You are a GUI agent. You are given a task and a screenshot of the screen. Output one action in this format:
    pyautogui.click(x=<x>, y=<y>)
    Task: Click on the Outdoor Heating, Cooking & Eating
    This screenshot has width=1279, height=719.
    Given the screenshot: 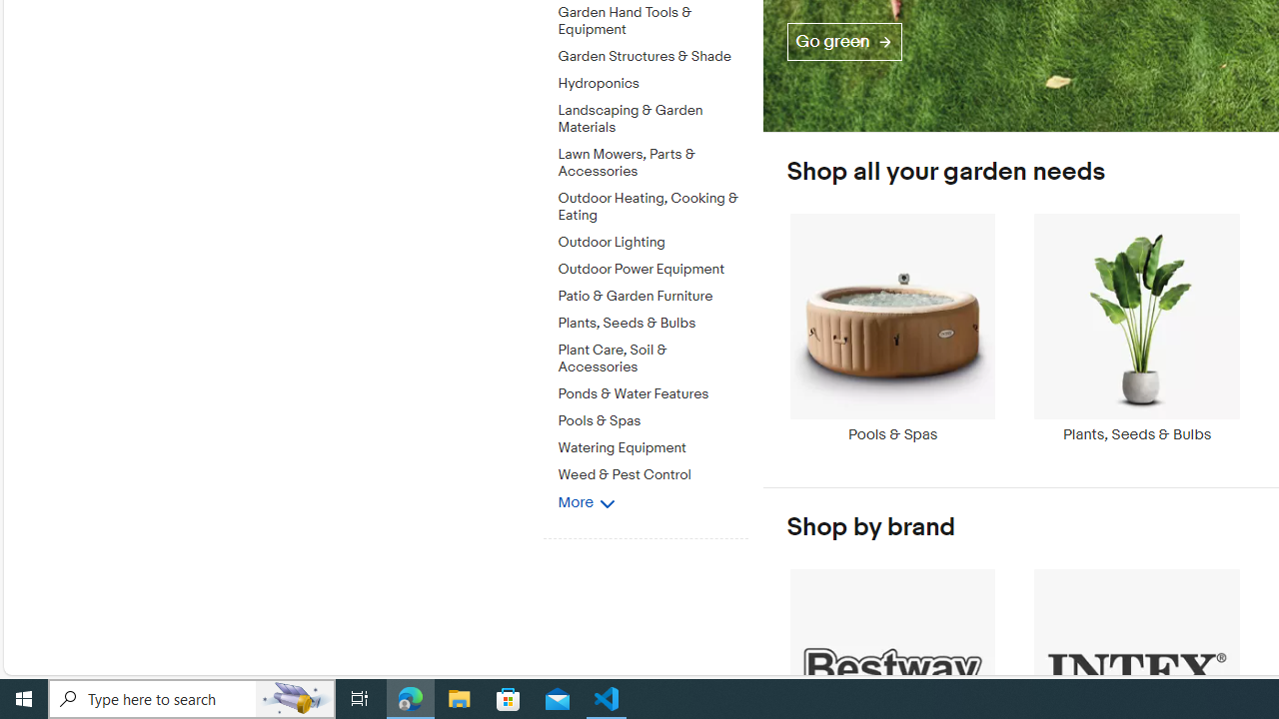 What is the action you would take?
    pyautogui.click(x=652, y=208)
    